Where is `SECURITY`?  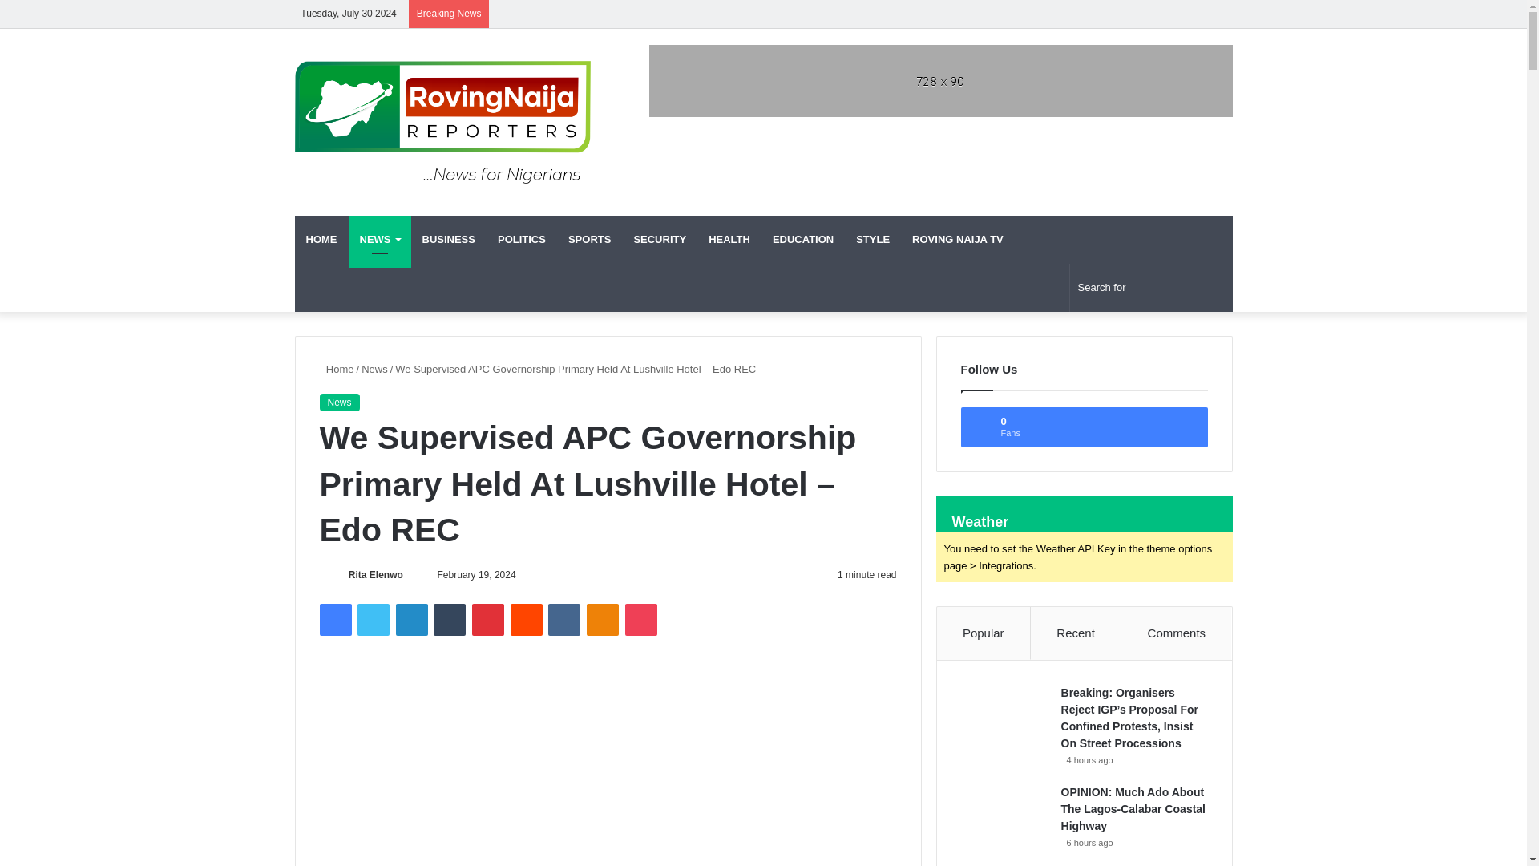 SECURITY is located at coordinates (659, 239).